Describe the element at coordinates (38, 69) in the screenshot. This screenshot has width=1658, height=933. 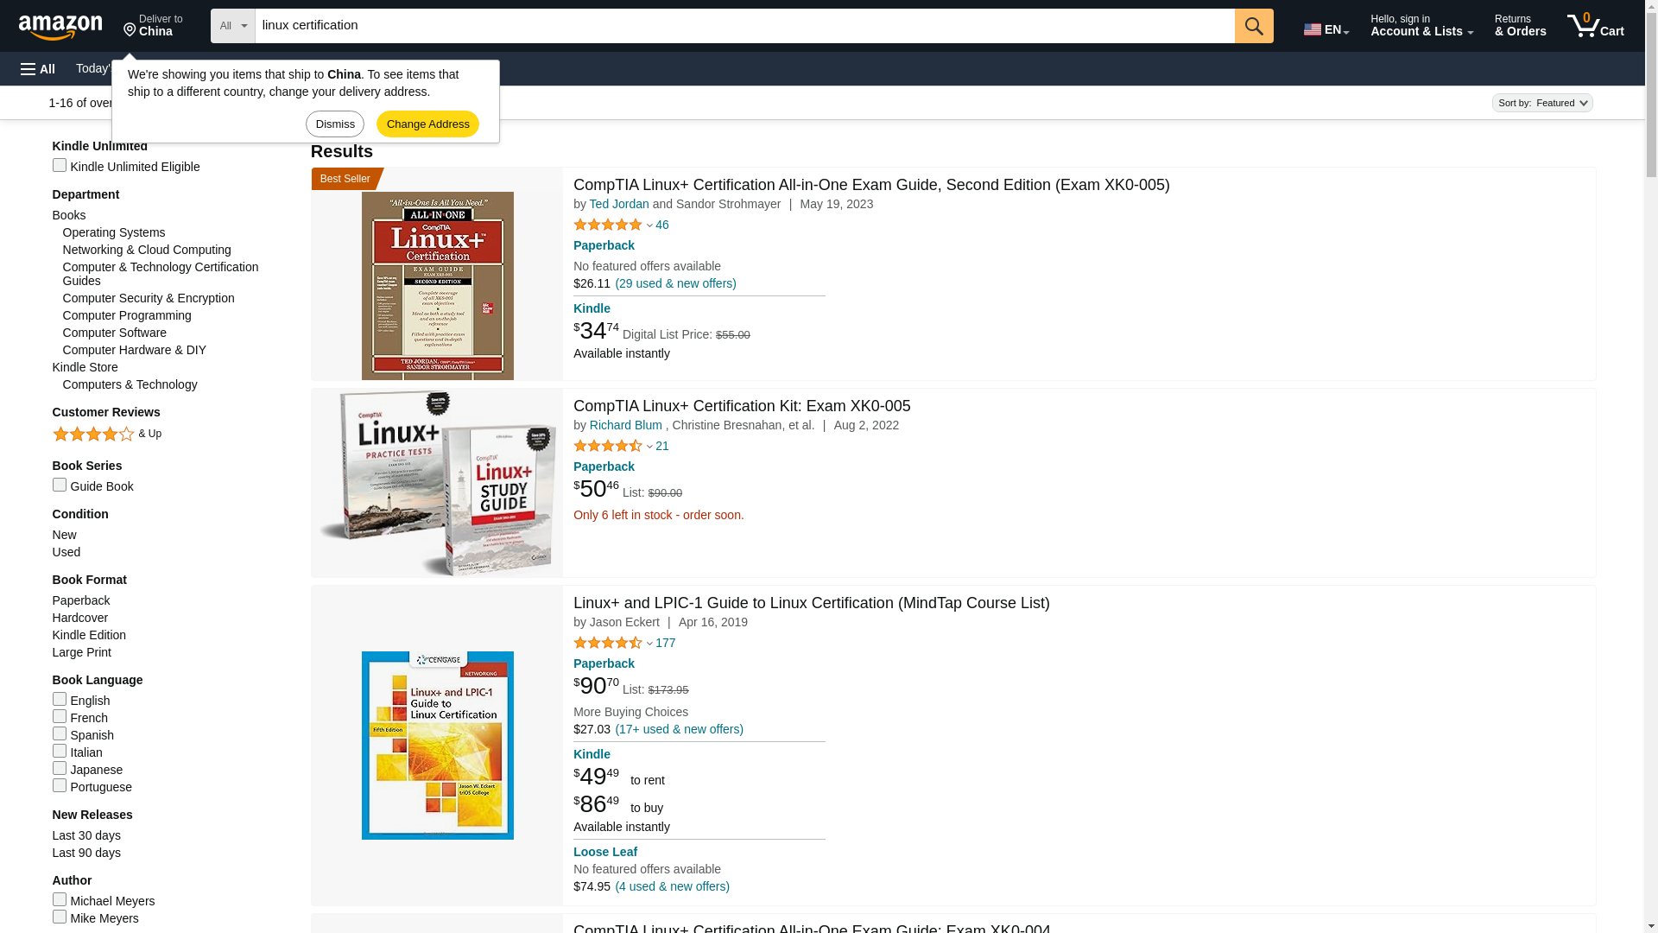
I see `Registry` at that location.